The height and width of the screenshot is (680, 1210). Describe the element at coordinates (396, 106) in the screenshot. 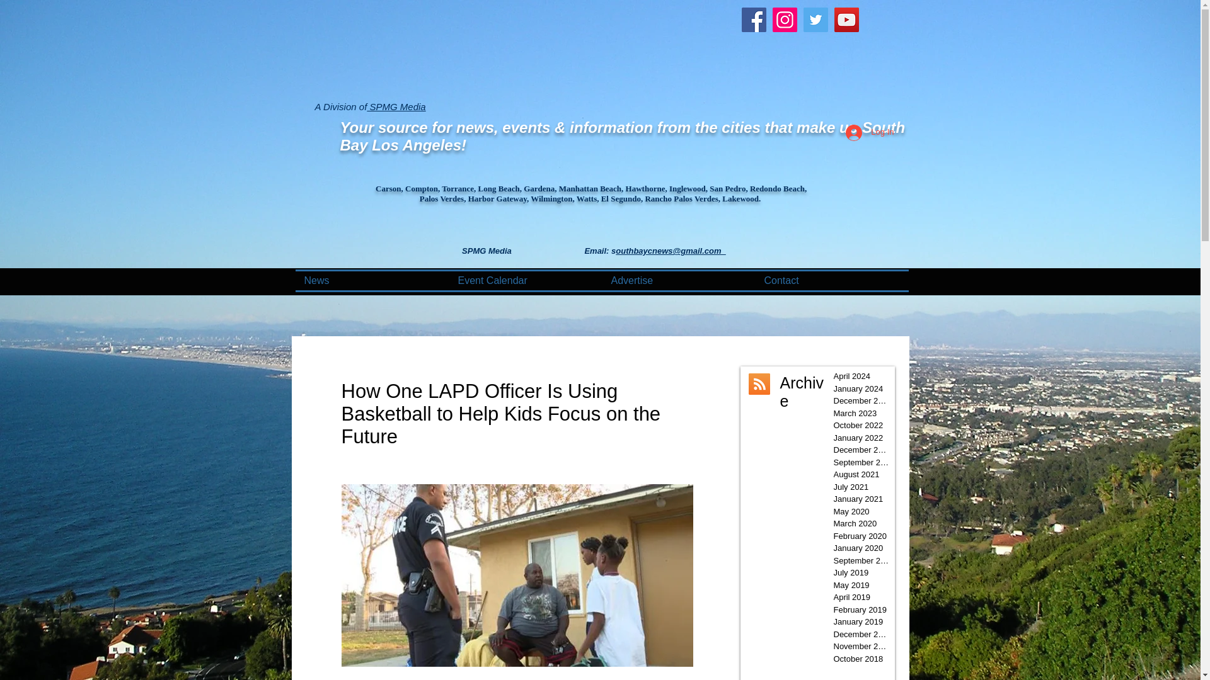

I see ` SPMG Media` at that location.